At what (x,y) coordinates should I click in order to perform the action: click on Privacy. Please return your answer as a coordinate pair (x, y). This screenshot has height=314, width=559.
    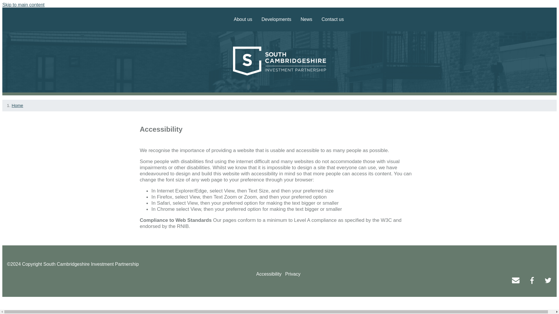
    Looking at the image, I should click on (294, 274).